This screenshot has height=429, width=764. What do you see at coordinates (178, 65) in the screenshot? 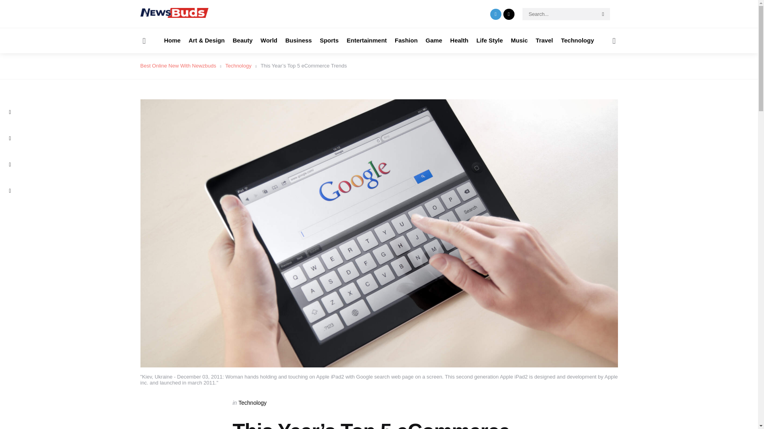
I see `Go to Best Online New With Newzbuds.` at bounding box center [178, 65].